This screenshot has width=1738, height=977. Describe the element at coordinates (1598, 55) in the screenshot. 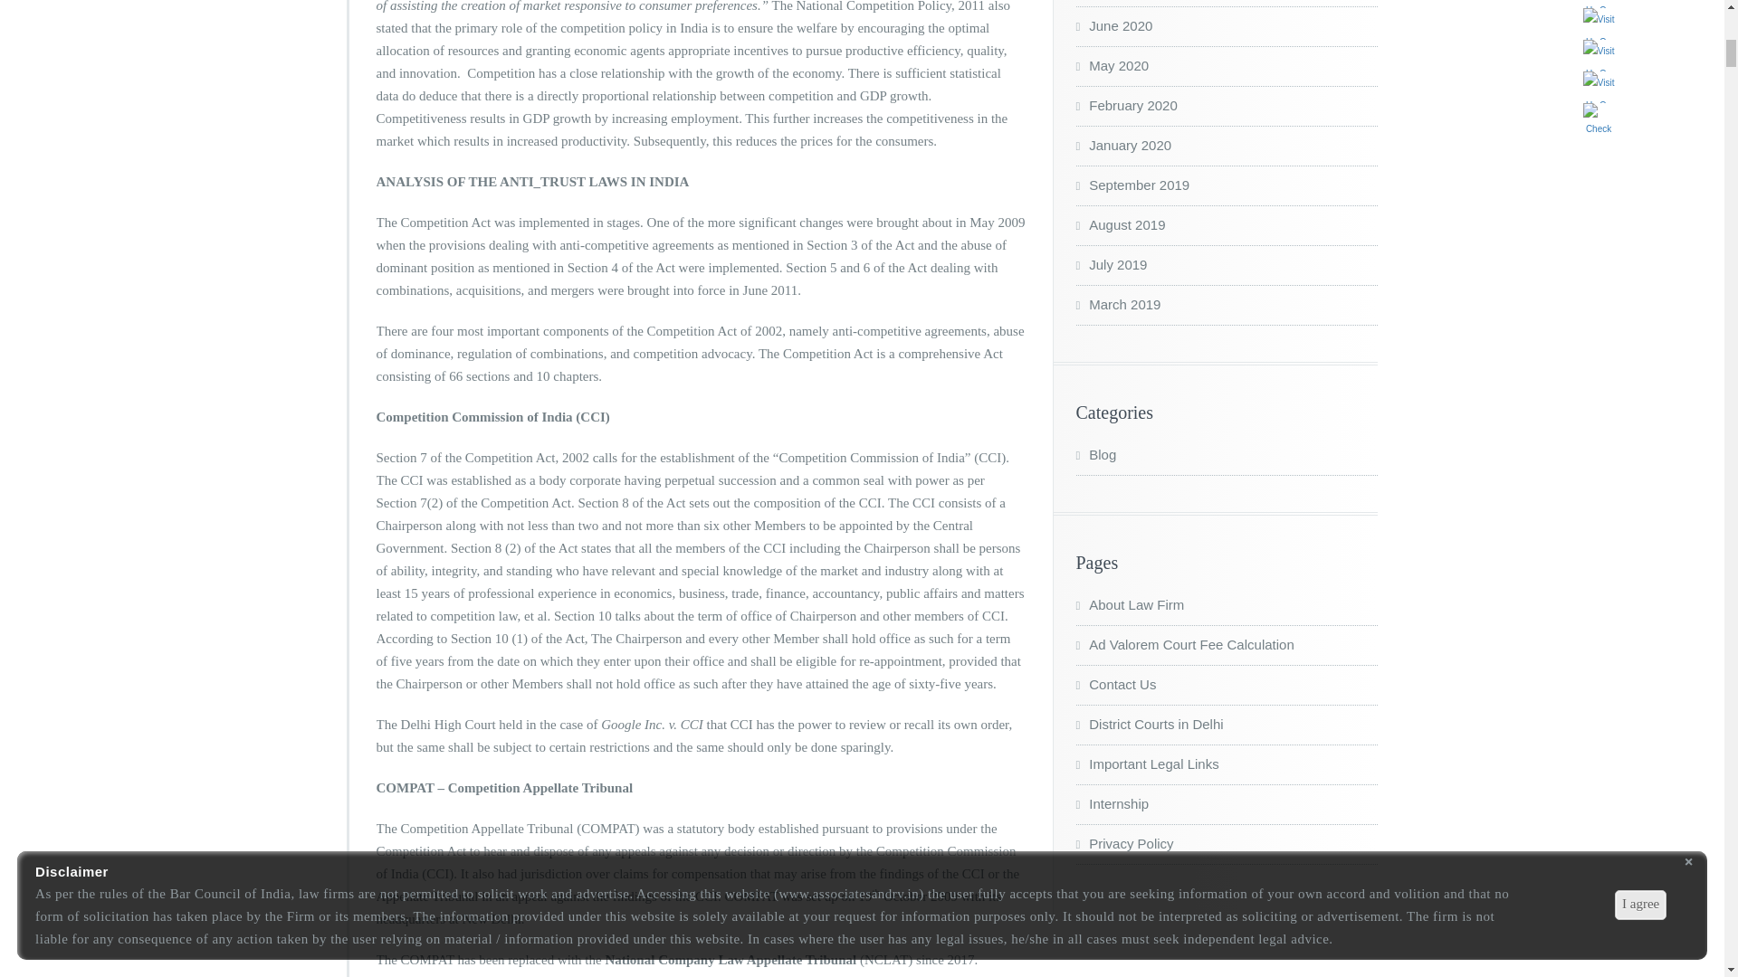

I see `Visit Us On Youtube` at that location.